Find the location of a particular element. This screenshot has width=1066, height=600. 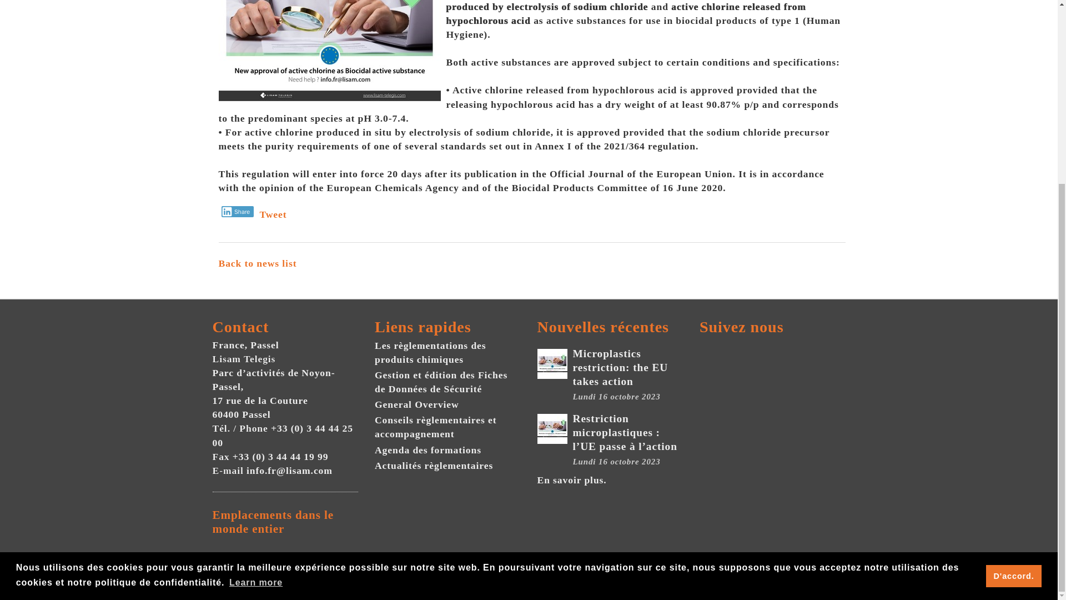

D'accord. is located at coordinates (1014, 317).